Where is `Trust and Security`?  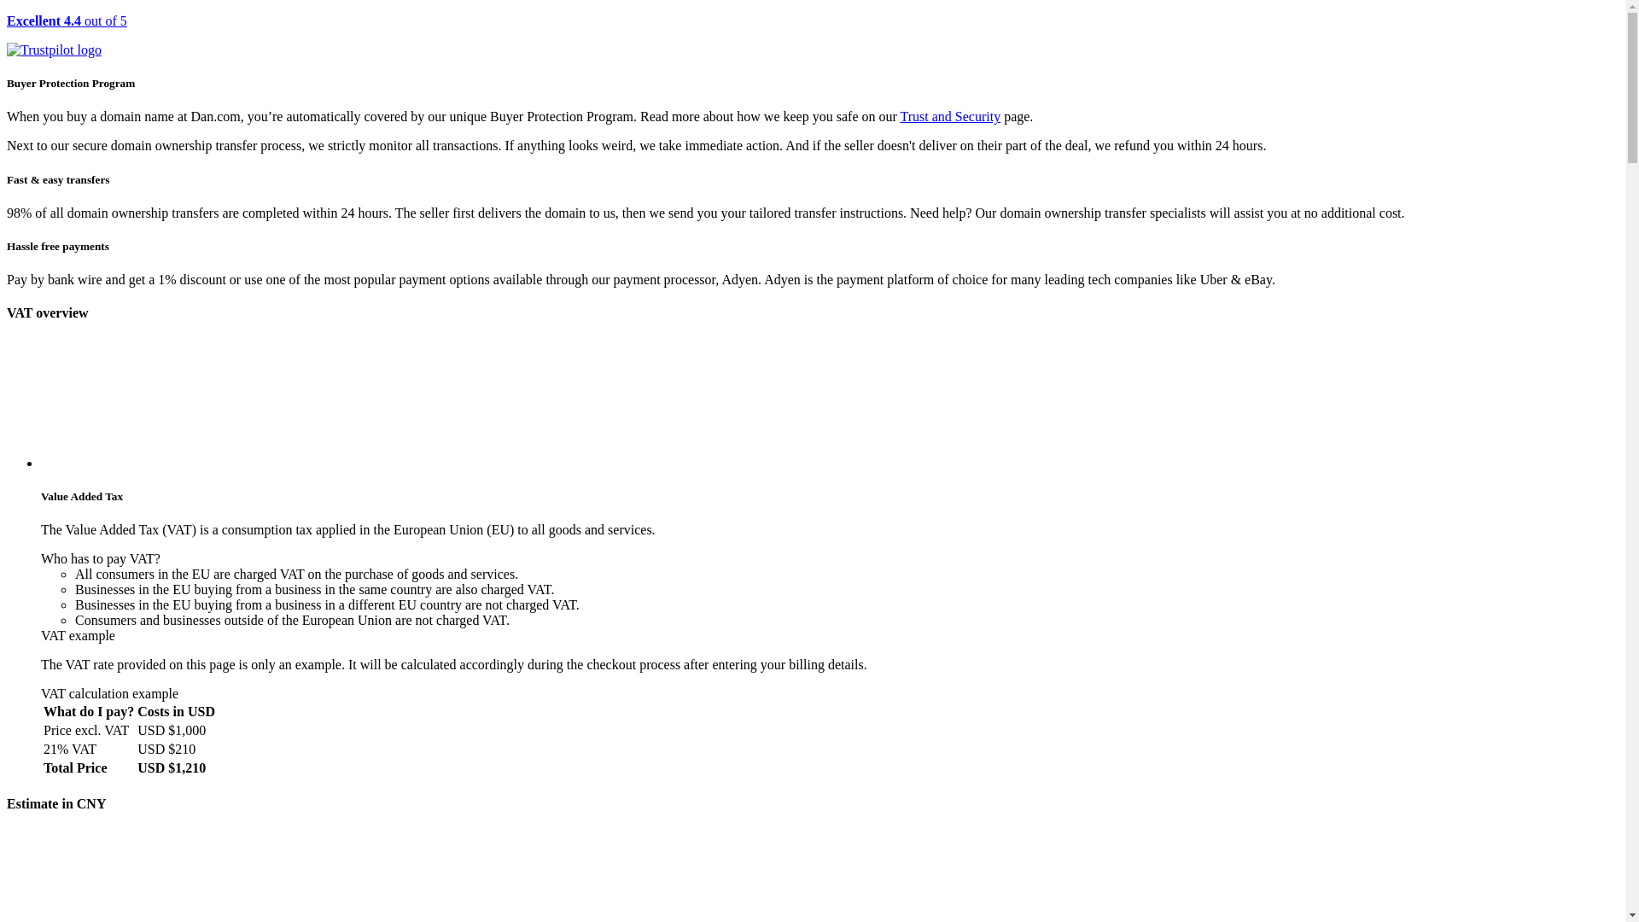 Trust and Security is located at coordinates (951, 116).